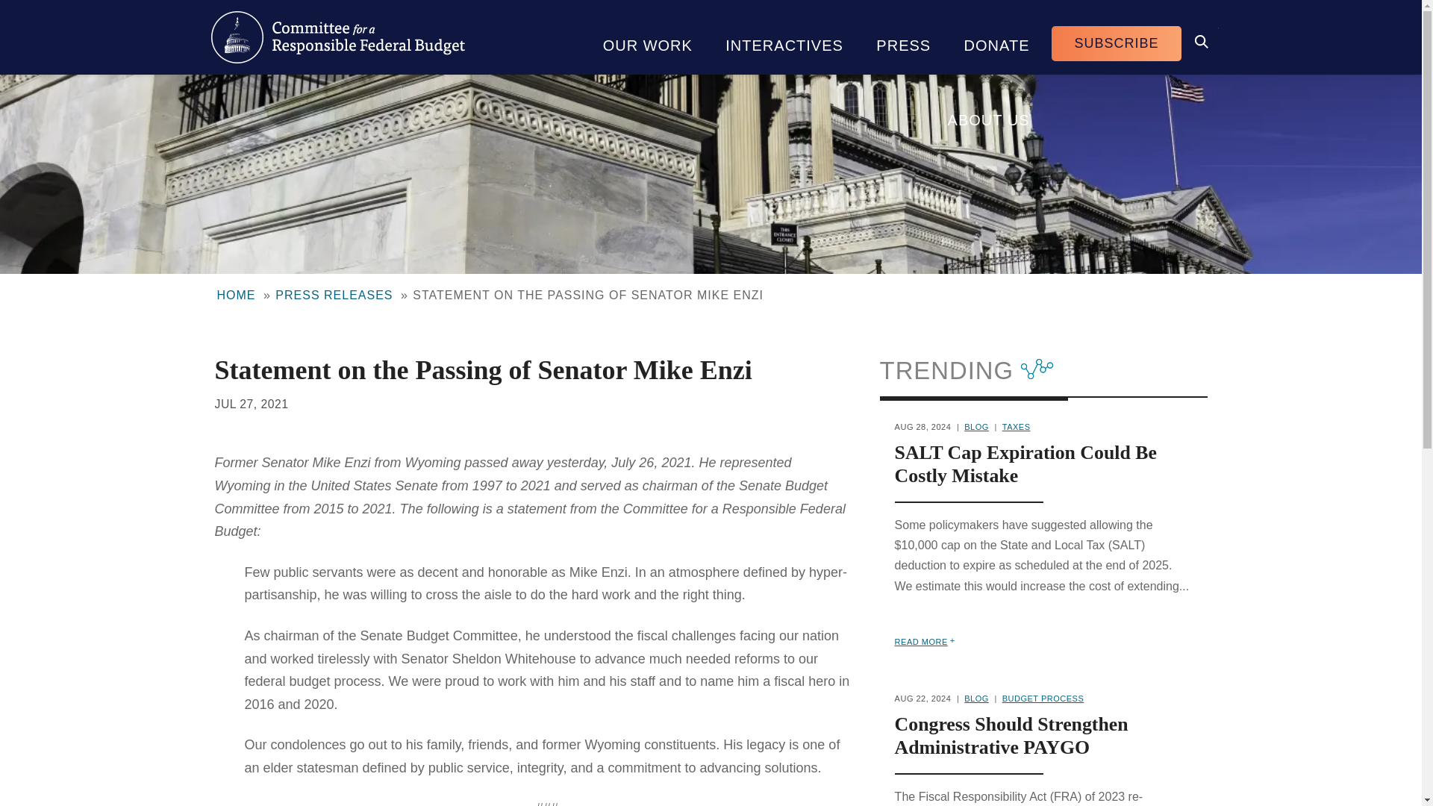 This screenshot has width=1433, height=806. Describe the element at coordinates (784, 37) in the screenshot. I see `INTERACTIVES` at that location.